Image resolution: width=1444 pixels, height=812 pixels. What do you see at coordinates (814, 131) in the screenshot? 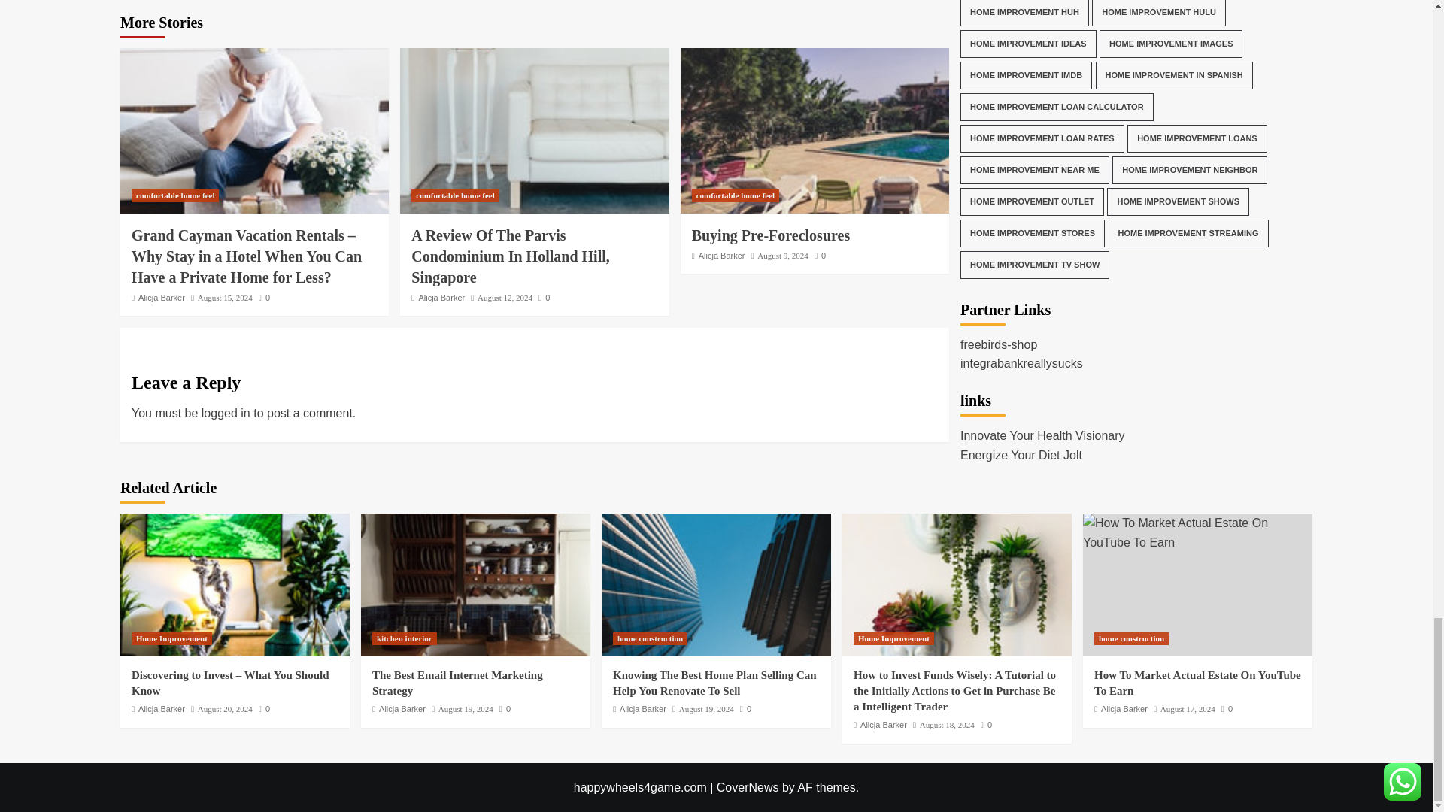
I see `Buying Pre-Foreclosures` at bounding box center [814, 131].